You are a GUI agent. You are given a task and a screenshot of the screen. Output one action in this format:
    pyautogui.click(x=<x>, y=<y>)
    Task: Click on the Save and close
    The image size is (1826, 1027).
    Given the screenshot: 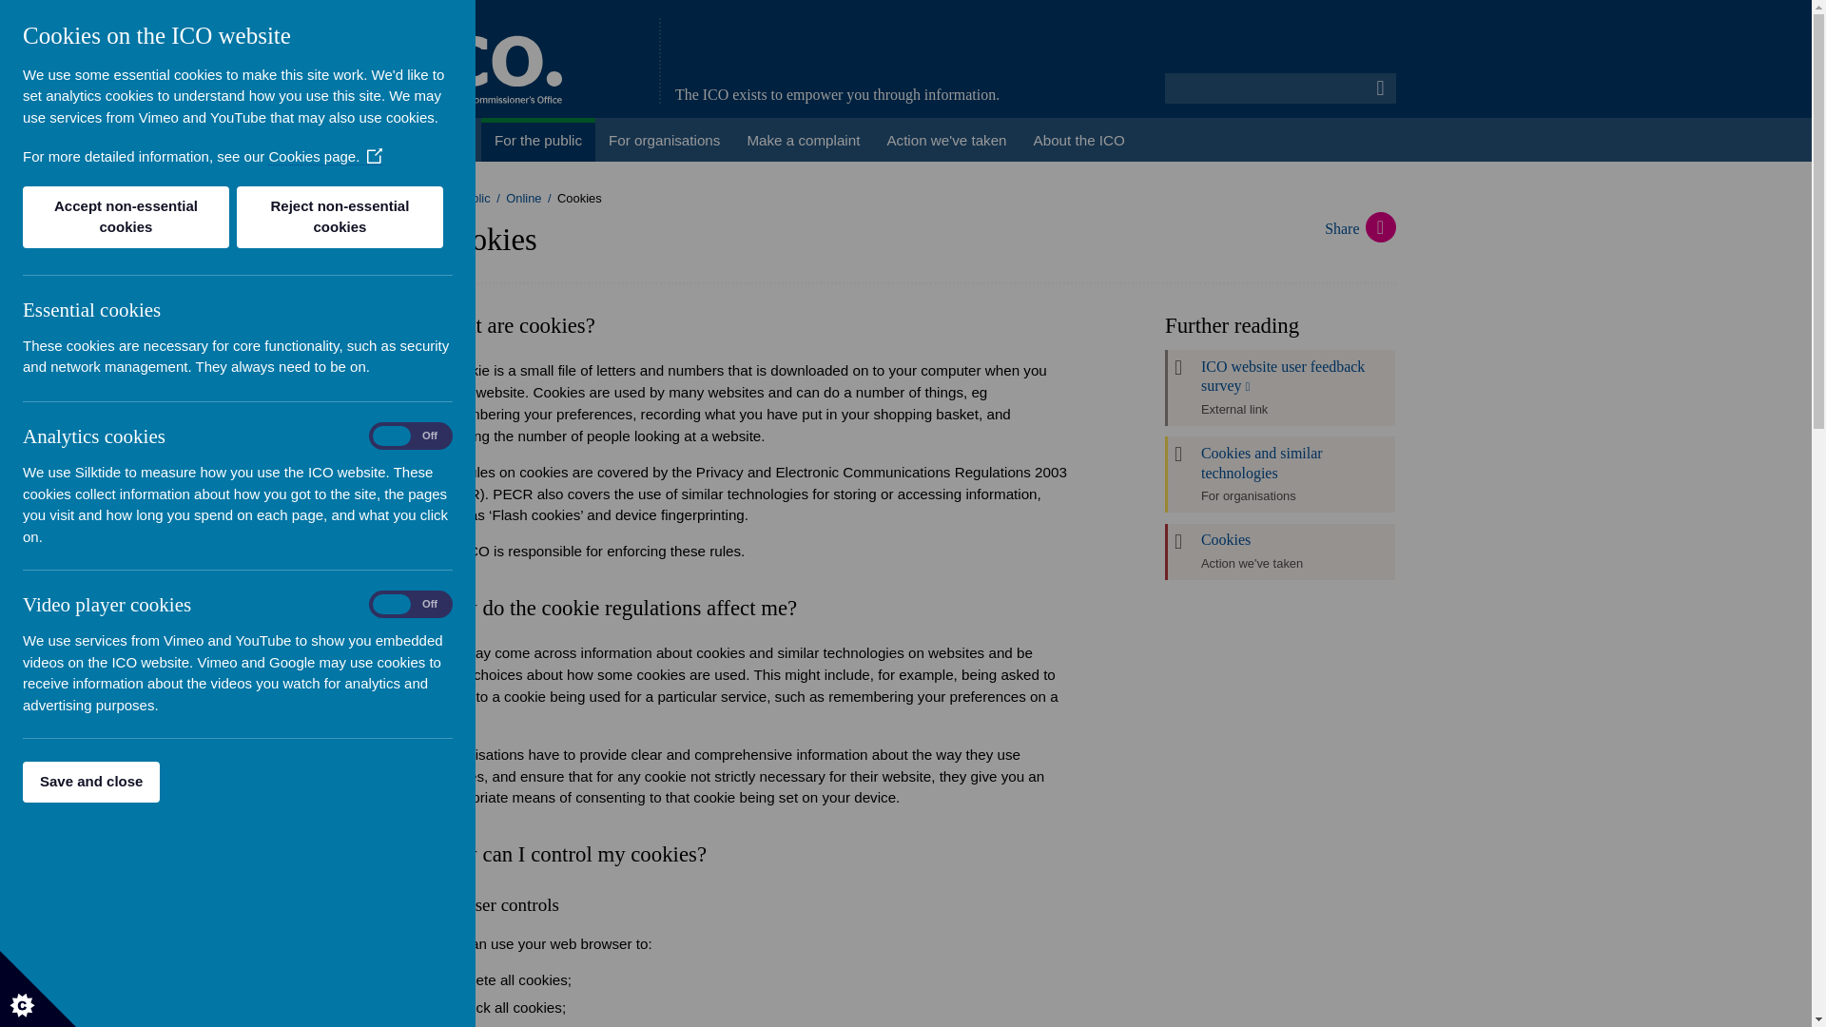 What is the action you would take?
    pyautogui.click(x=91, y=782)
    